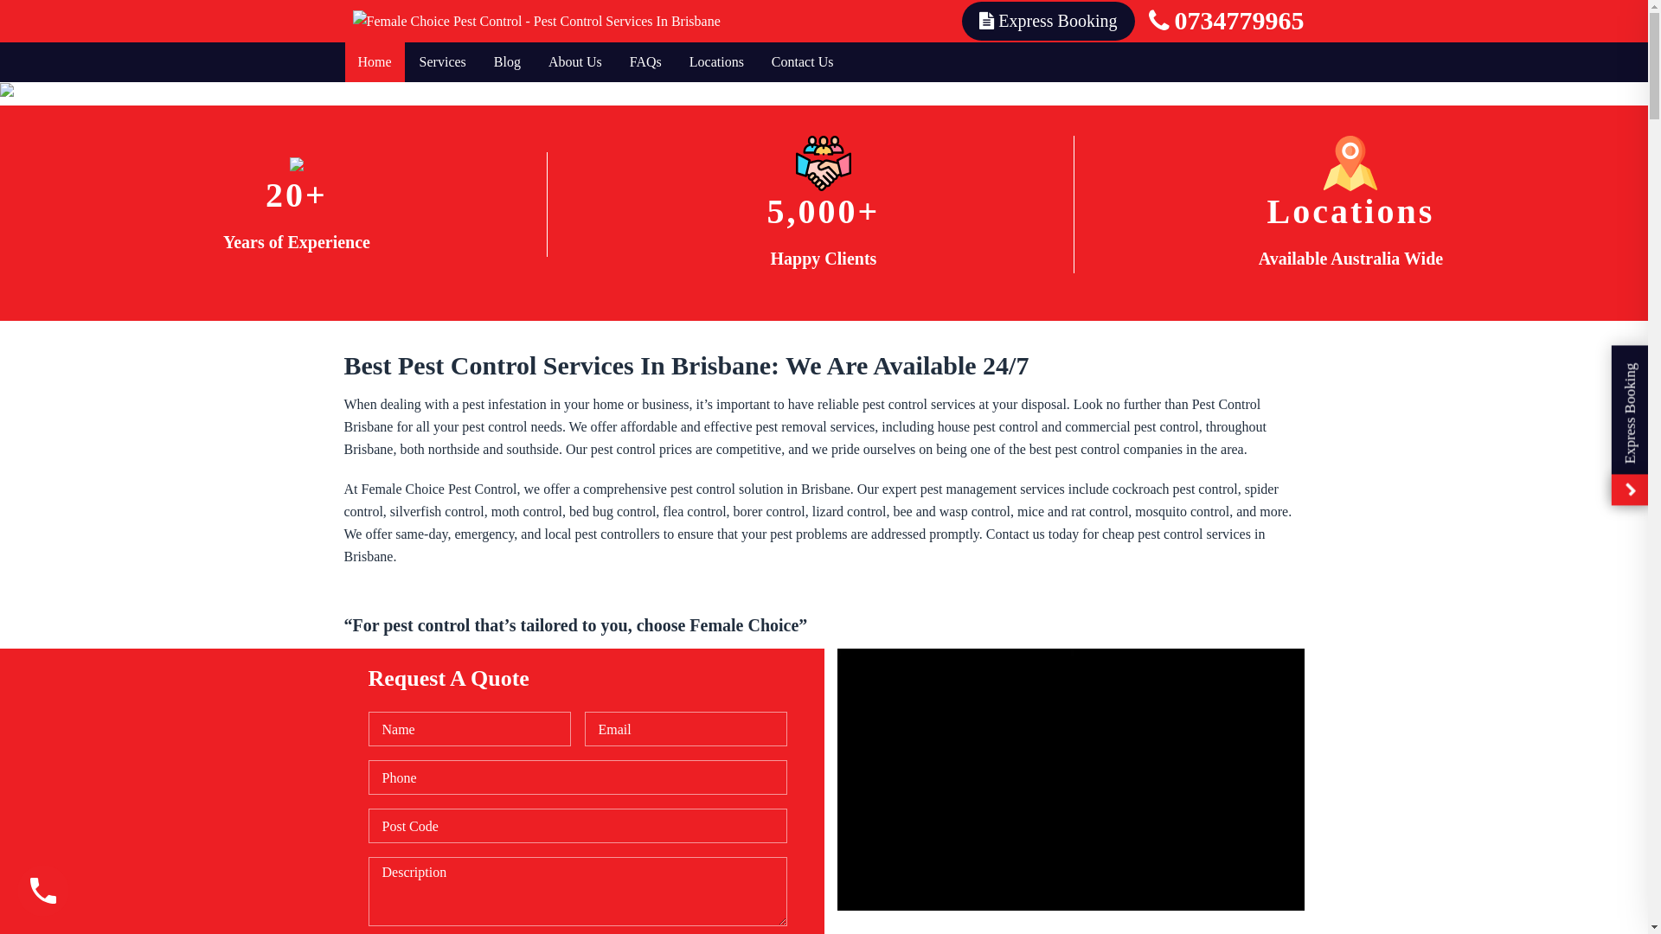 The image size is (1661, 934). I want to click on Locations, so click(716, 62).